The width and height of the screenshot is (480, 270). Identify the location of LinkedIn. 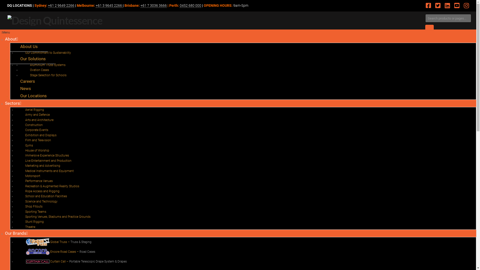
(447, 5).